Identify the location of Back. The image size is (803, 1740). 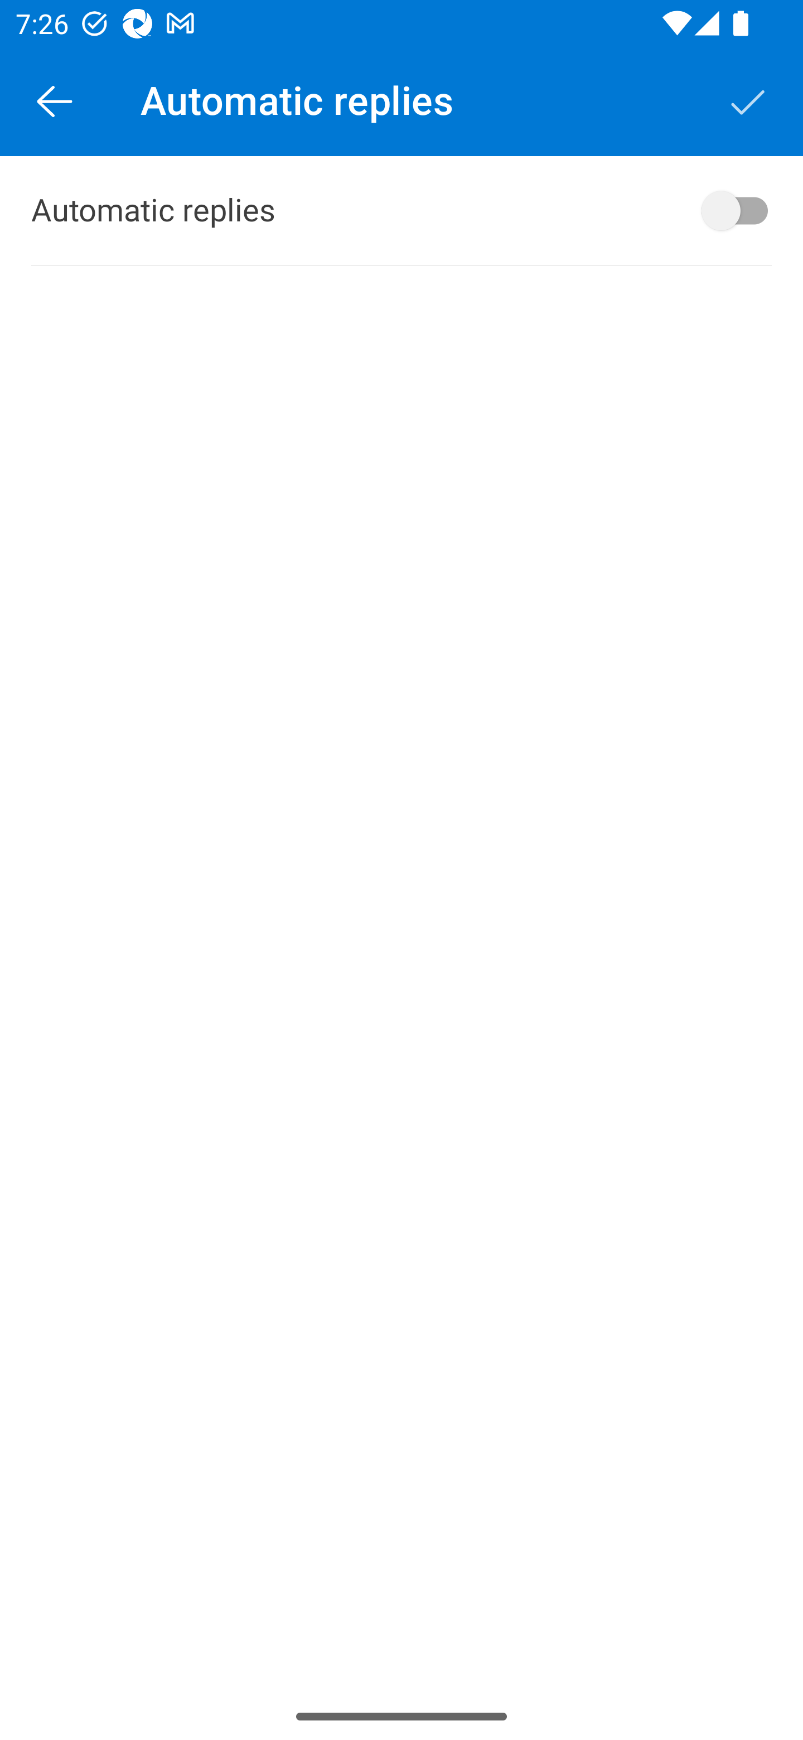
(55, 100).